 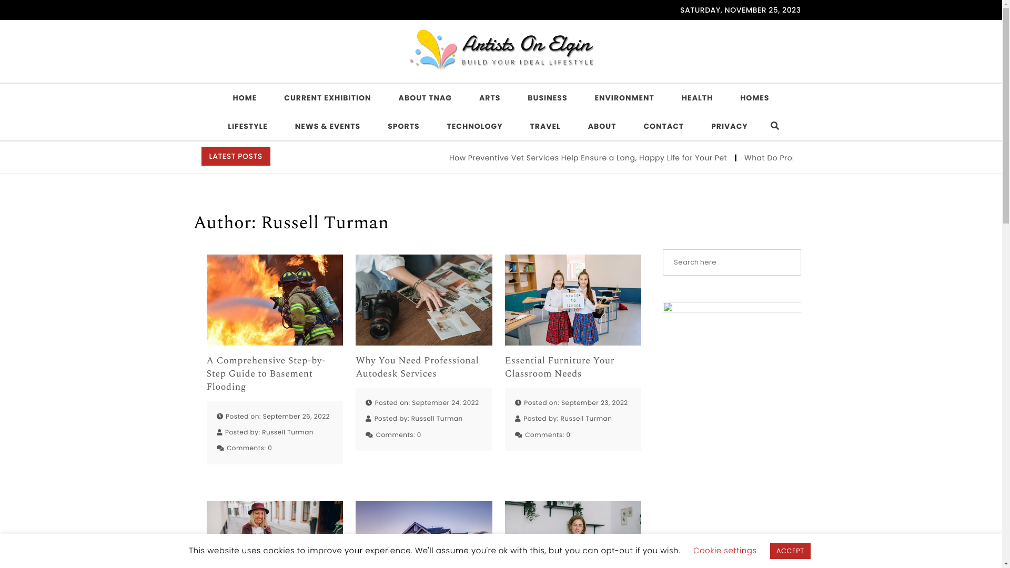 I want to click on Why You Need Professional Autodesk Services, so click(x=424, y=368).